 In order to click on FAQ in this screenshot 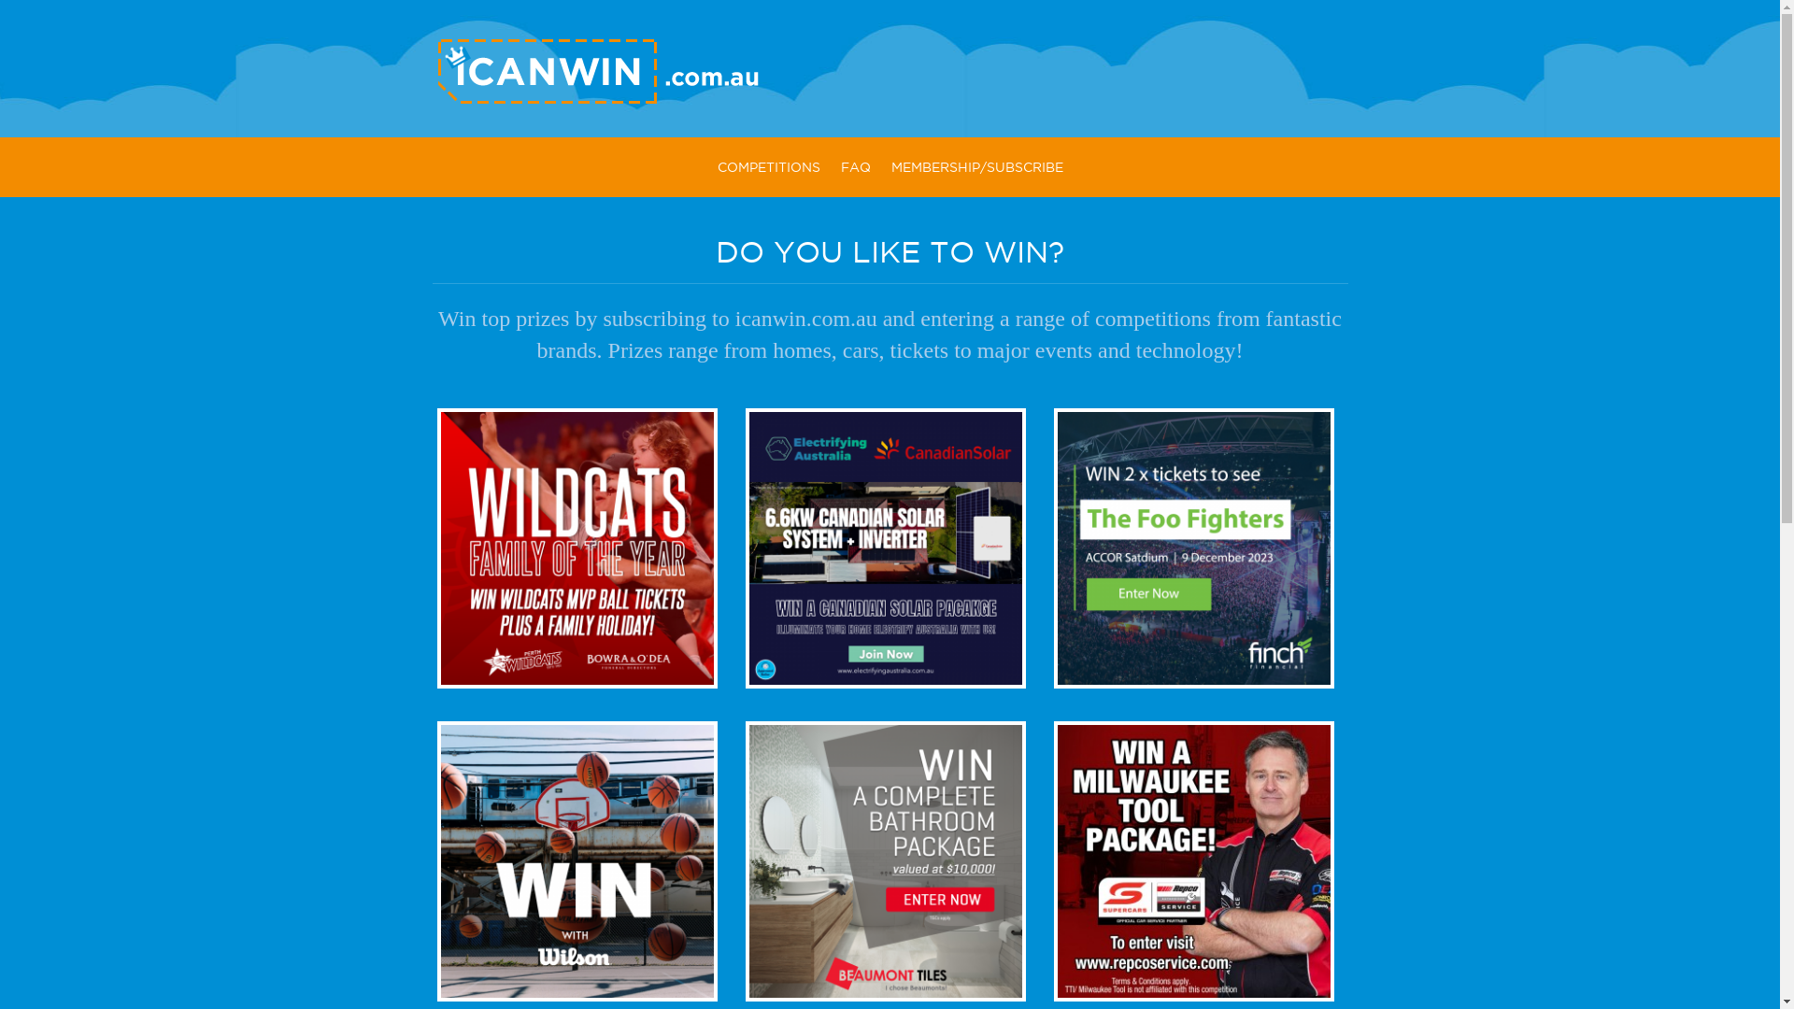, I will do `click(855, 168)`.